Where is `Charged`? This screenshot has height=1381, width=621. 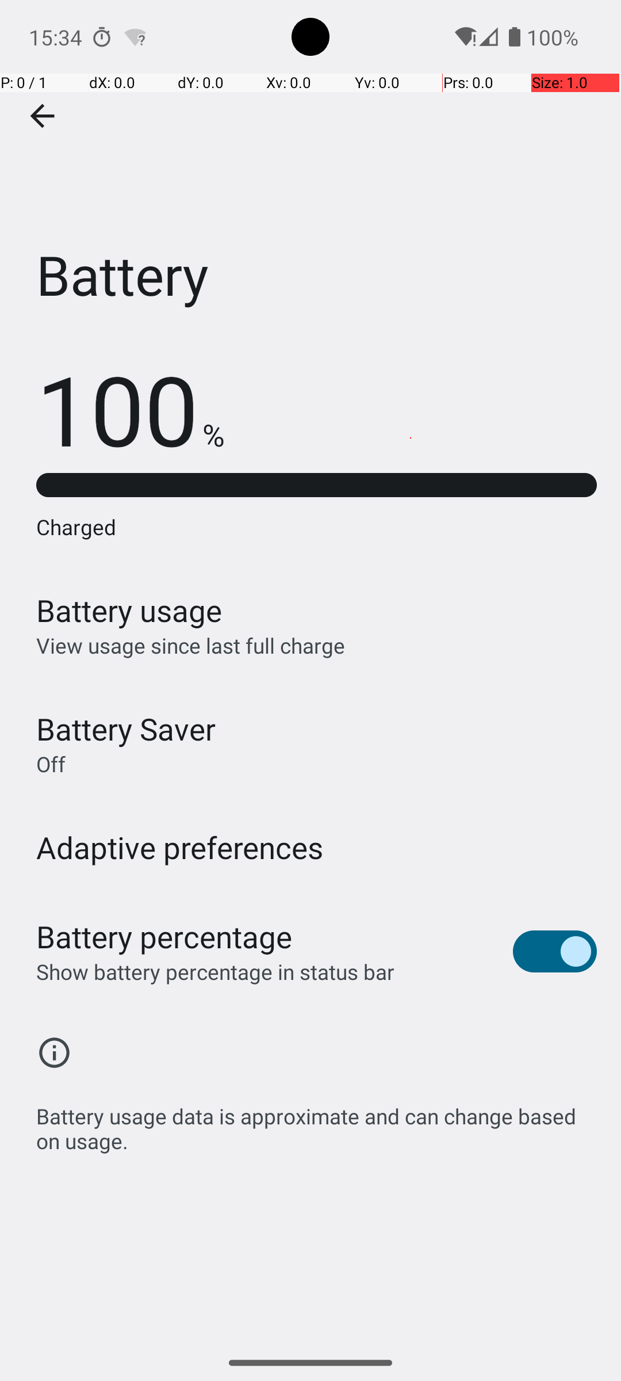
Charged is located at coordinates (316, 527).